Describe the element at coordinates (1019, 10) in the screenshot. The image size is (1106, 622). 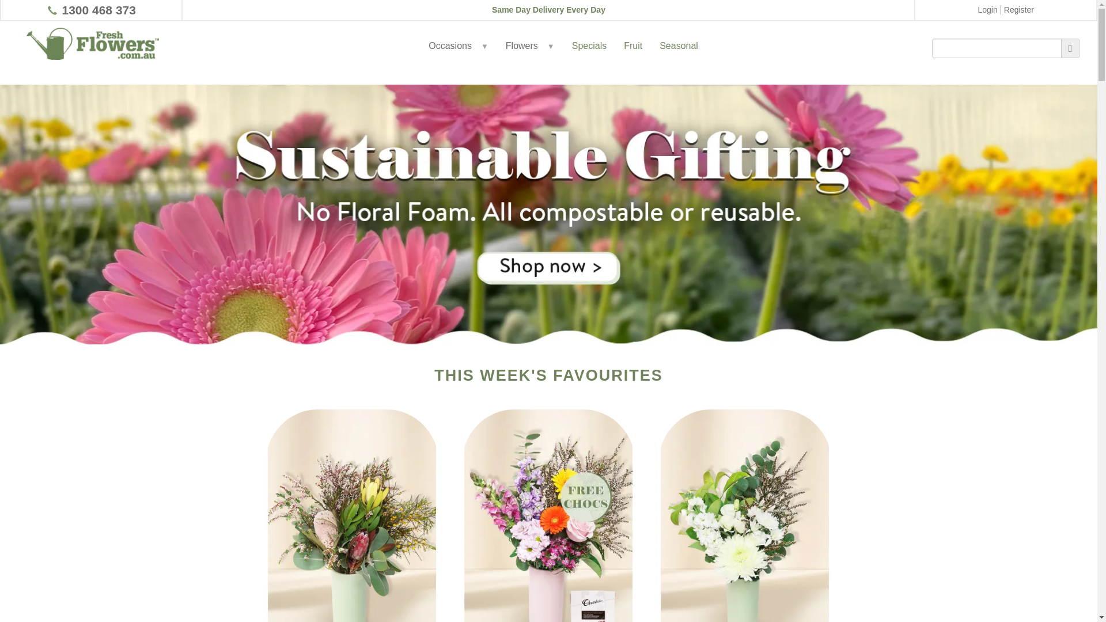
I see `Register` at that location.